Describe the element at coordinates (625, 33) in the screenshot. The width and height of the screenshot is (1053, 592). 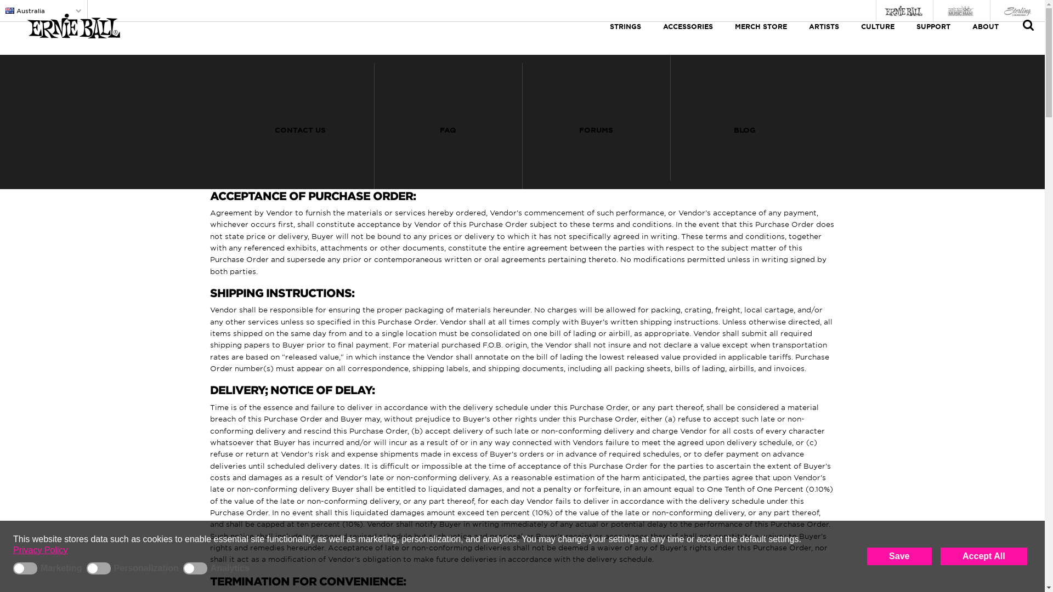
I see `STRINGS` at that location.